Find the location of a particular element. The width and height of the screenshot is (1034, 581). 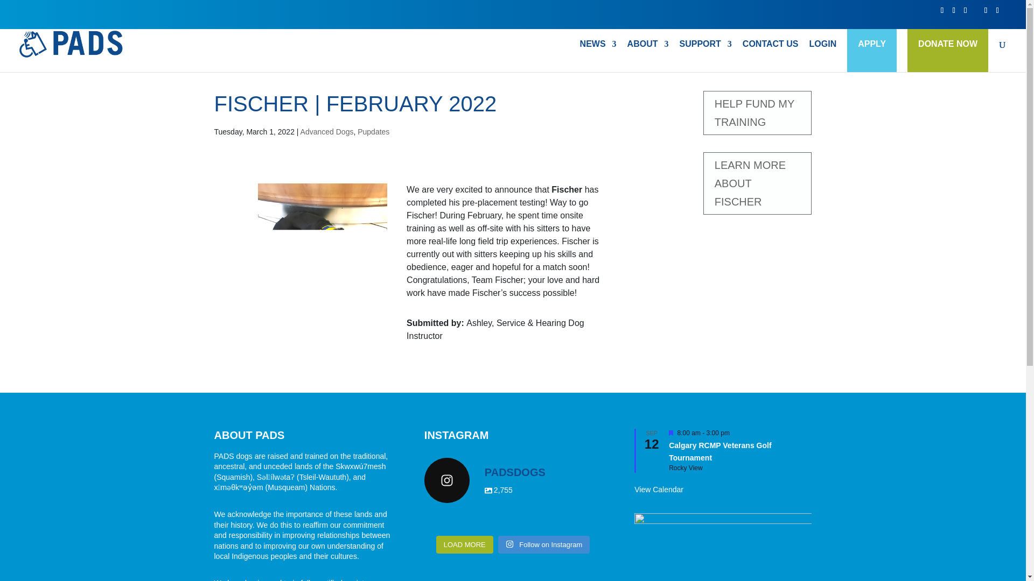

DONATE NOW is located at coordinates (327, 131).